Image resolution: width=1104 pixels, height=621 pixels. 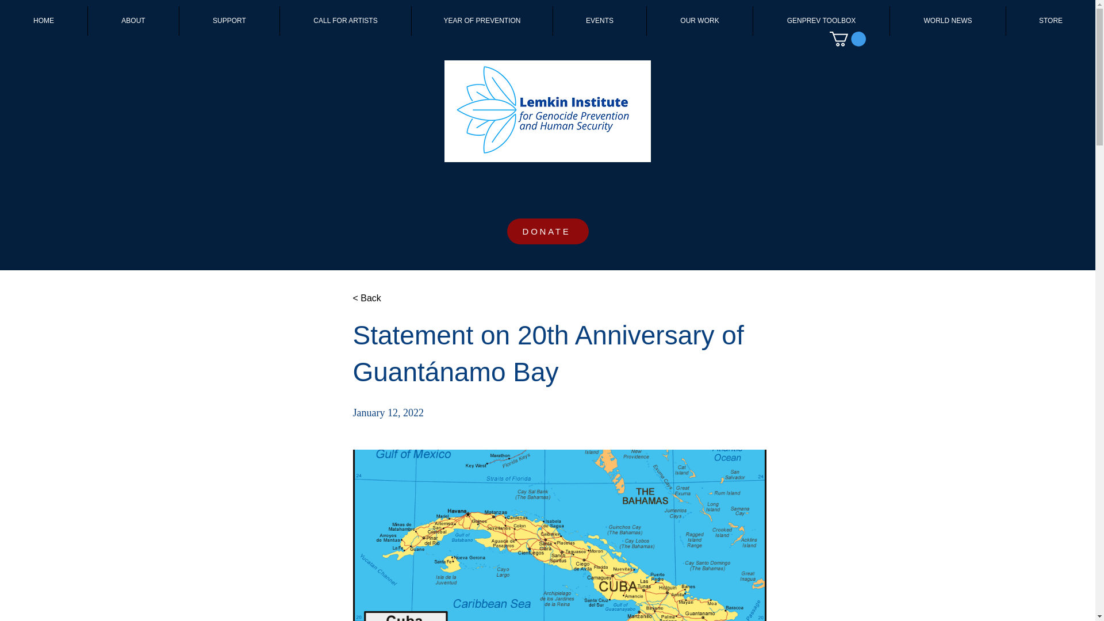 I want to click on CALL FOR ARTISTS, so click(x=345, y=21).